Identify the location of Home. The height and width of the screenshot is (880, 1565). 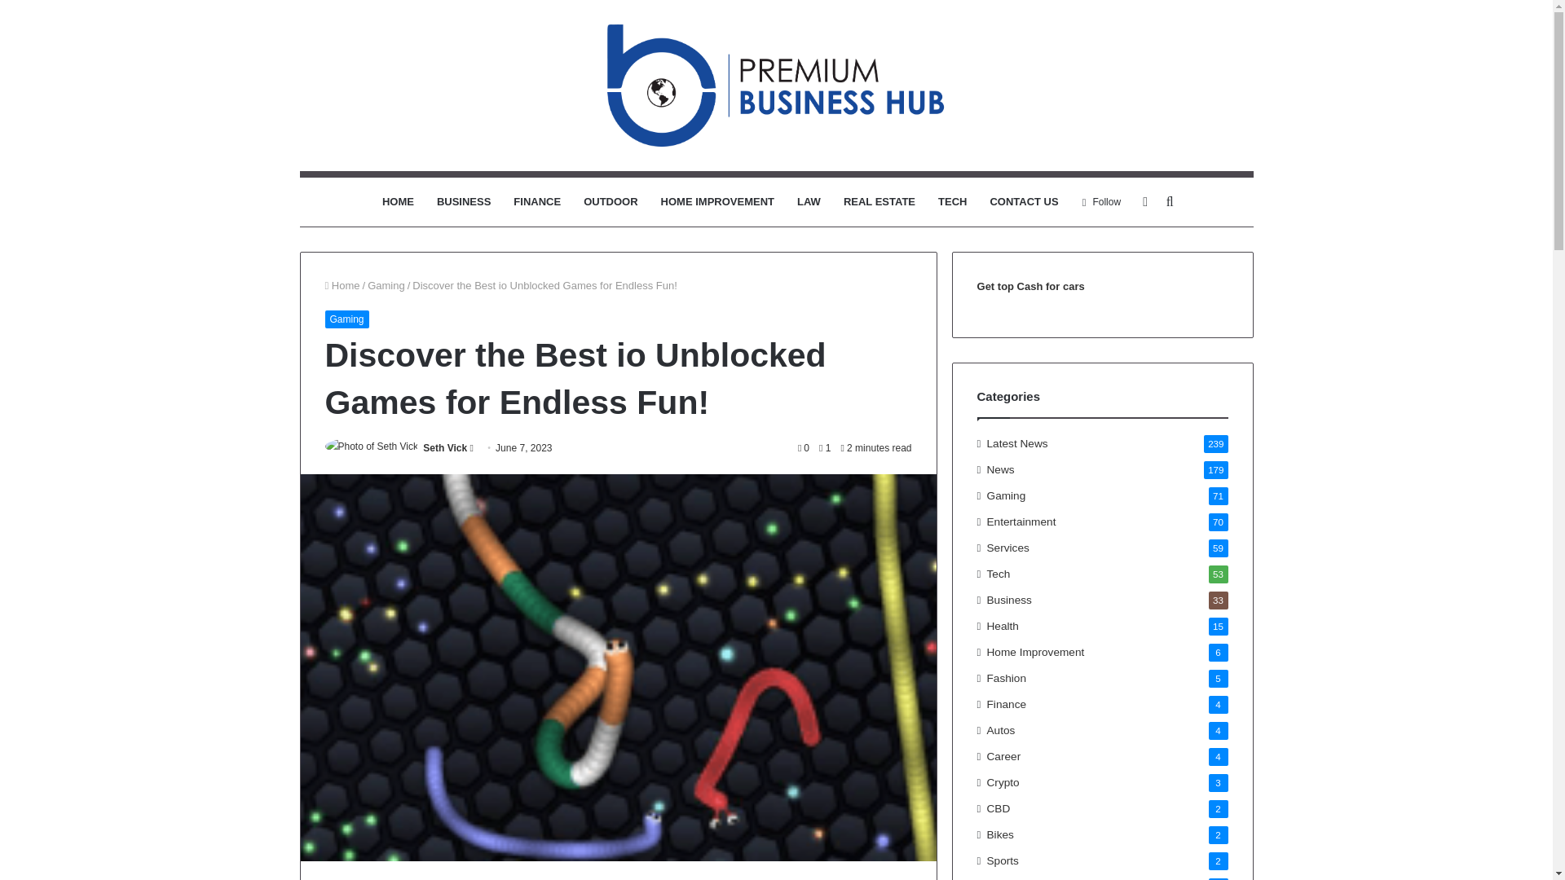
(342, 285).